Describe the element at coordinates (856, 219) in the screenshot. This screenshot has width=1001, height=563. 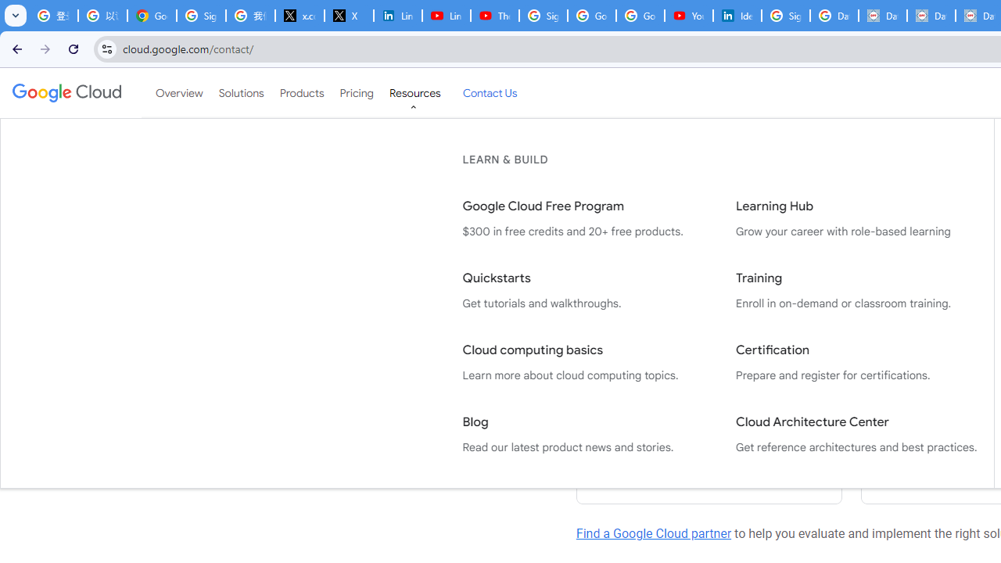
I see `Learning Hub Grow your career with role-based learning` at that location.